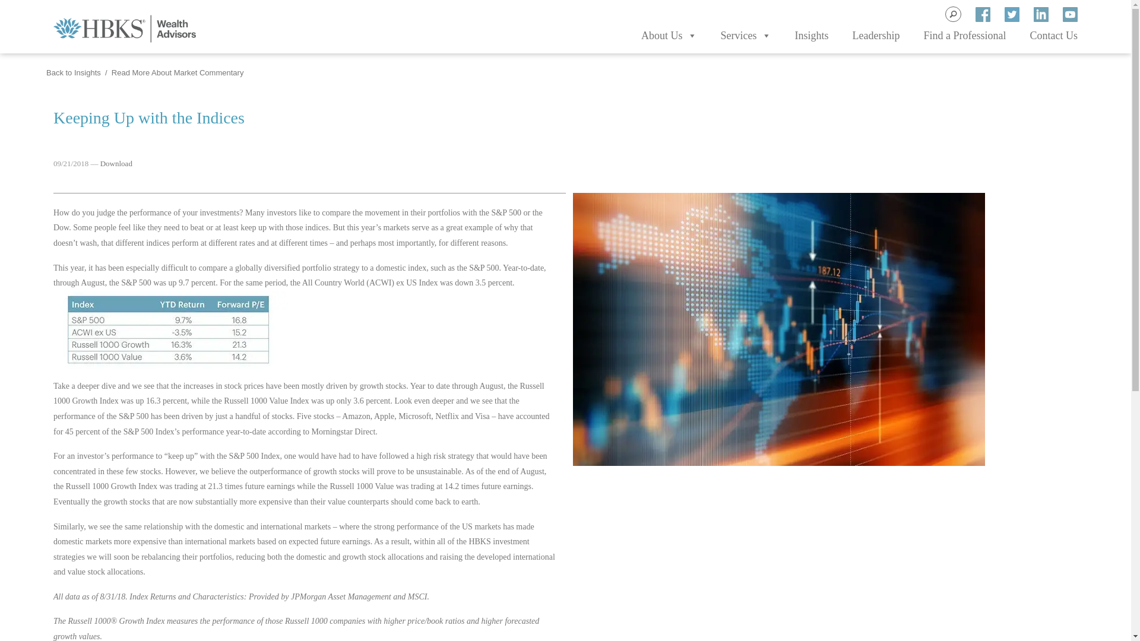  What do you see at coordinates (876, 36) in the screenshot?
I see `Leadership` at bounding box center [876, 36].